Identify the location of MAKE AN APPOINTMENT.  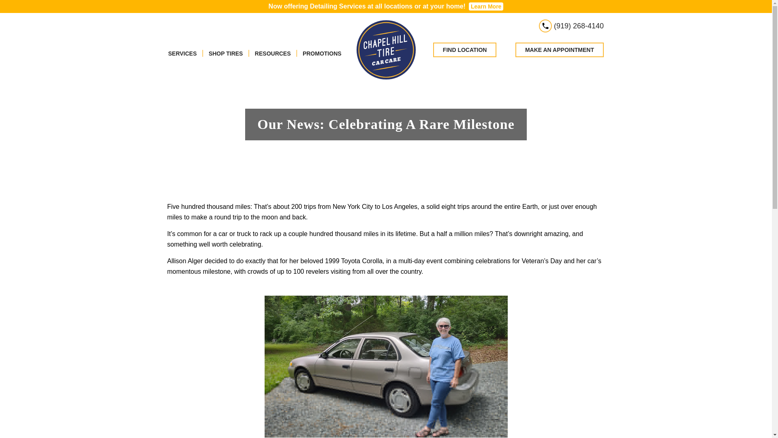
(560, 49).